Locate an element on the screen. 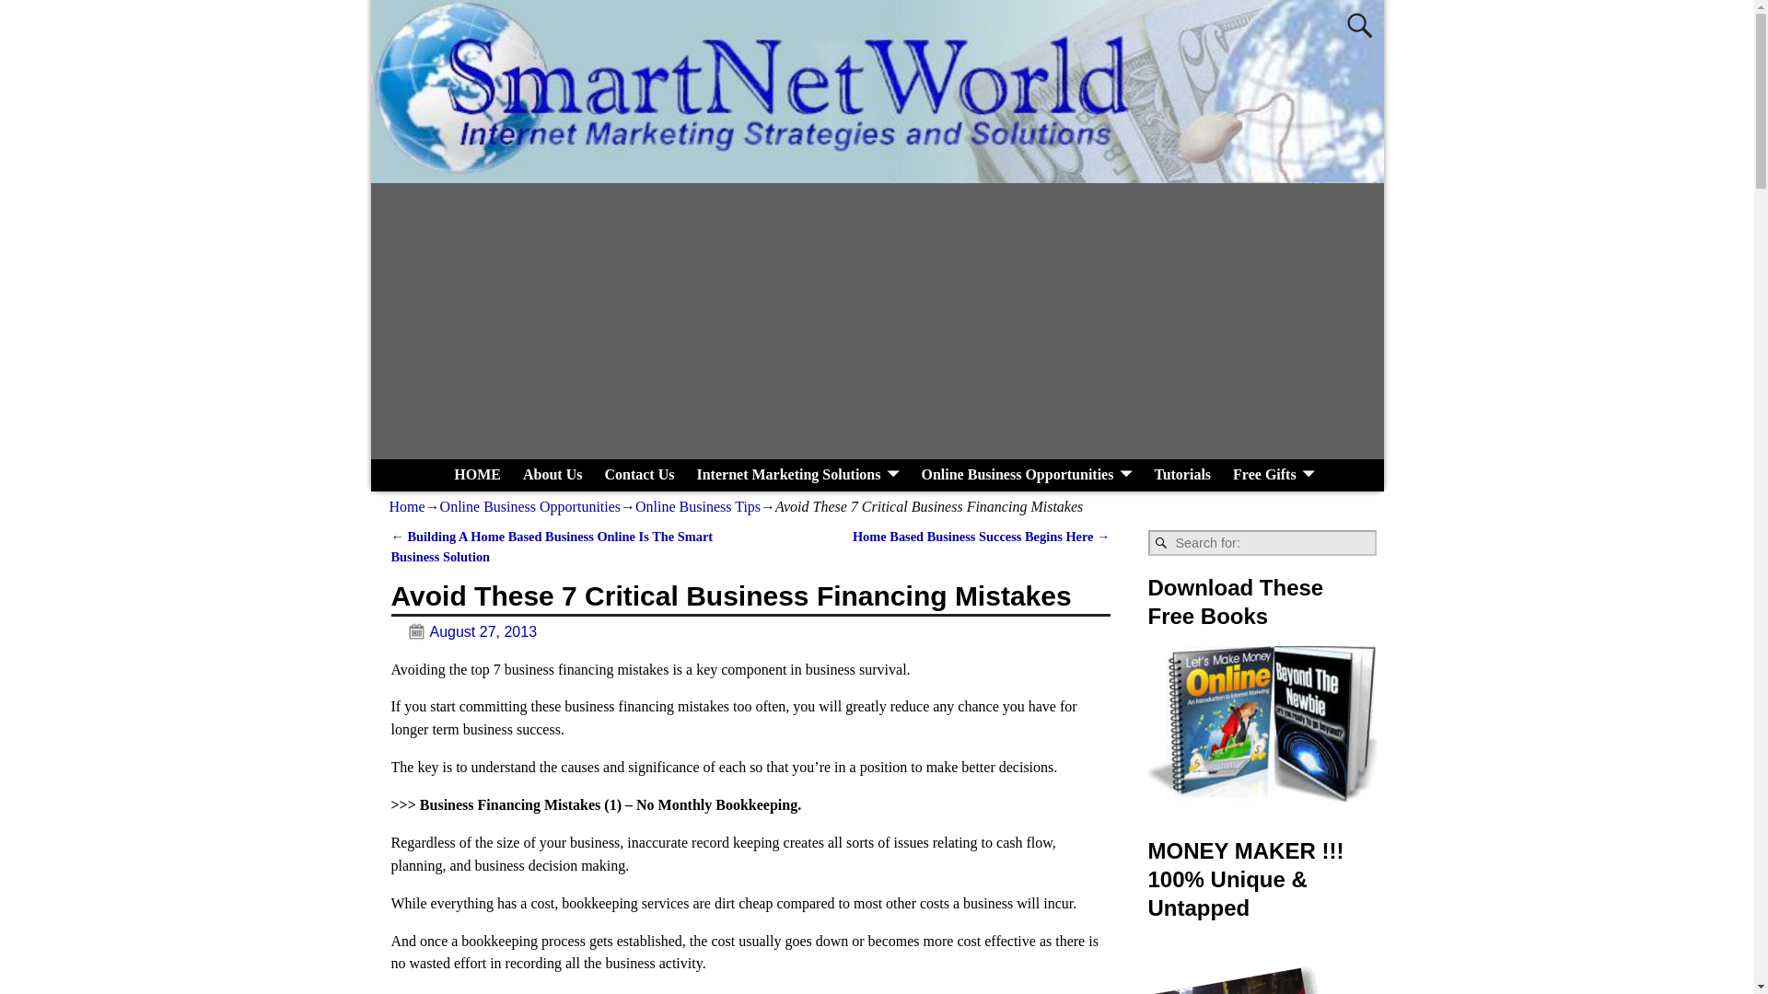 The image size is (1768, 994). August 27, 2013 is located at coordinates (464, 631).